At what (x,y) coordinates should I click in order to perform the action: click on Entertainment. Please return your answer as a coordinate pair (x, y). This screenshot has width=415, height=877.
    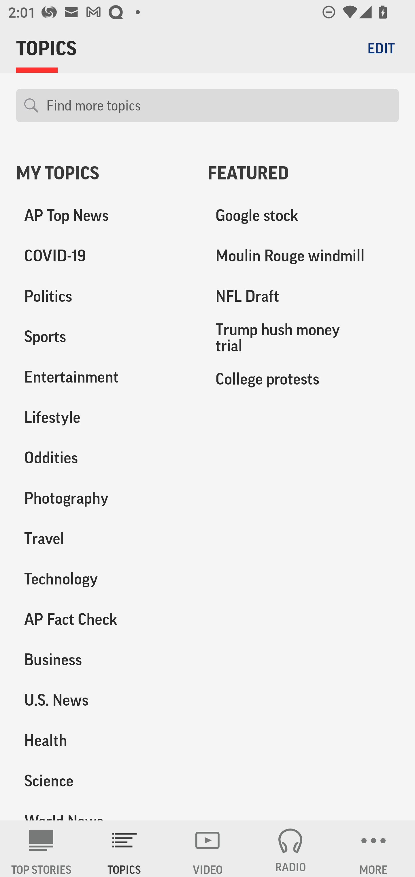
    Looking at the image, I should click on (104, 377).